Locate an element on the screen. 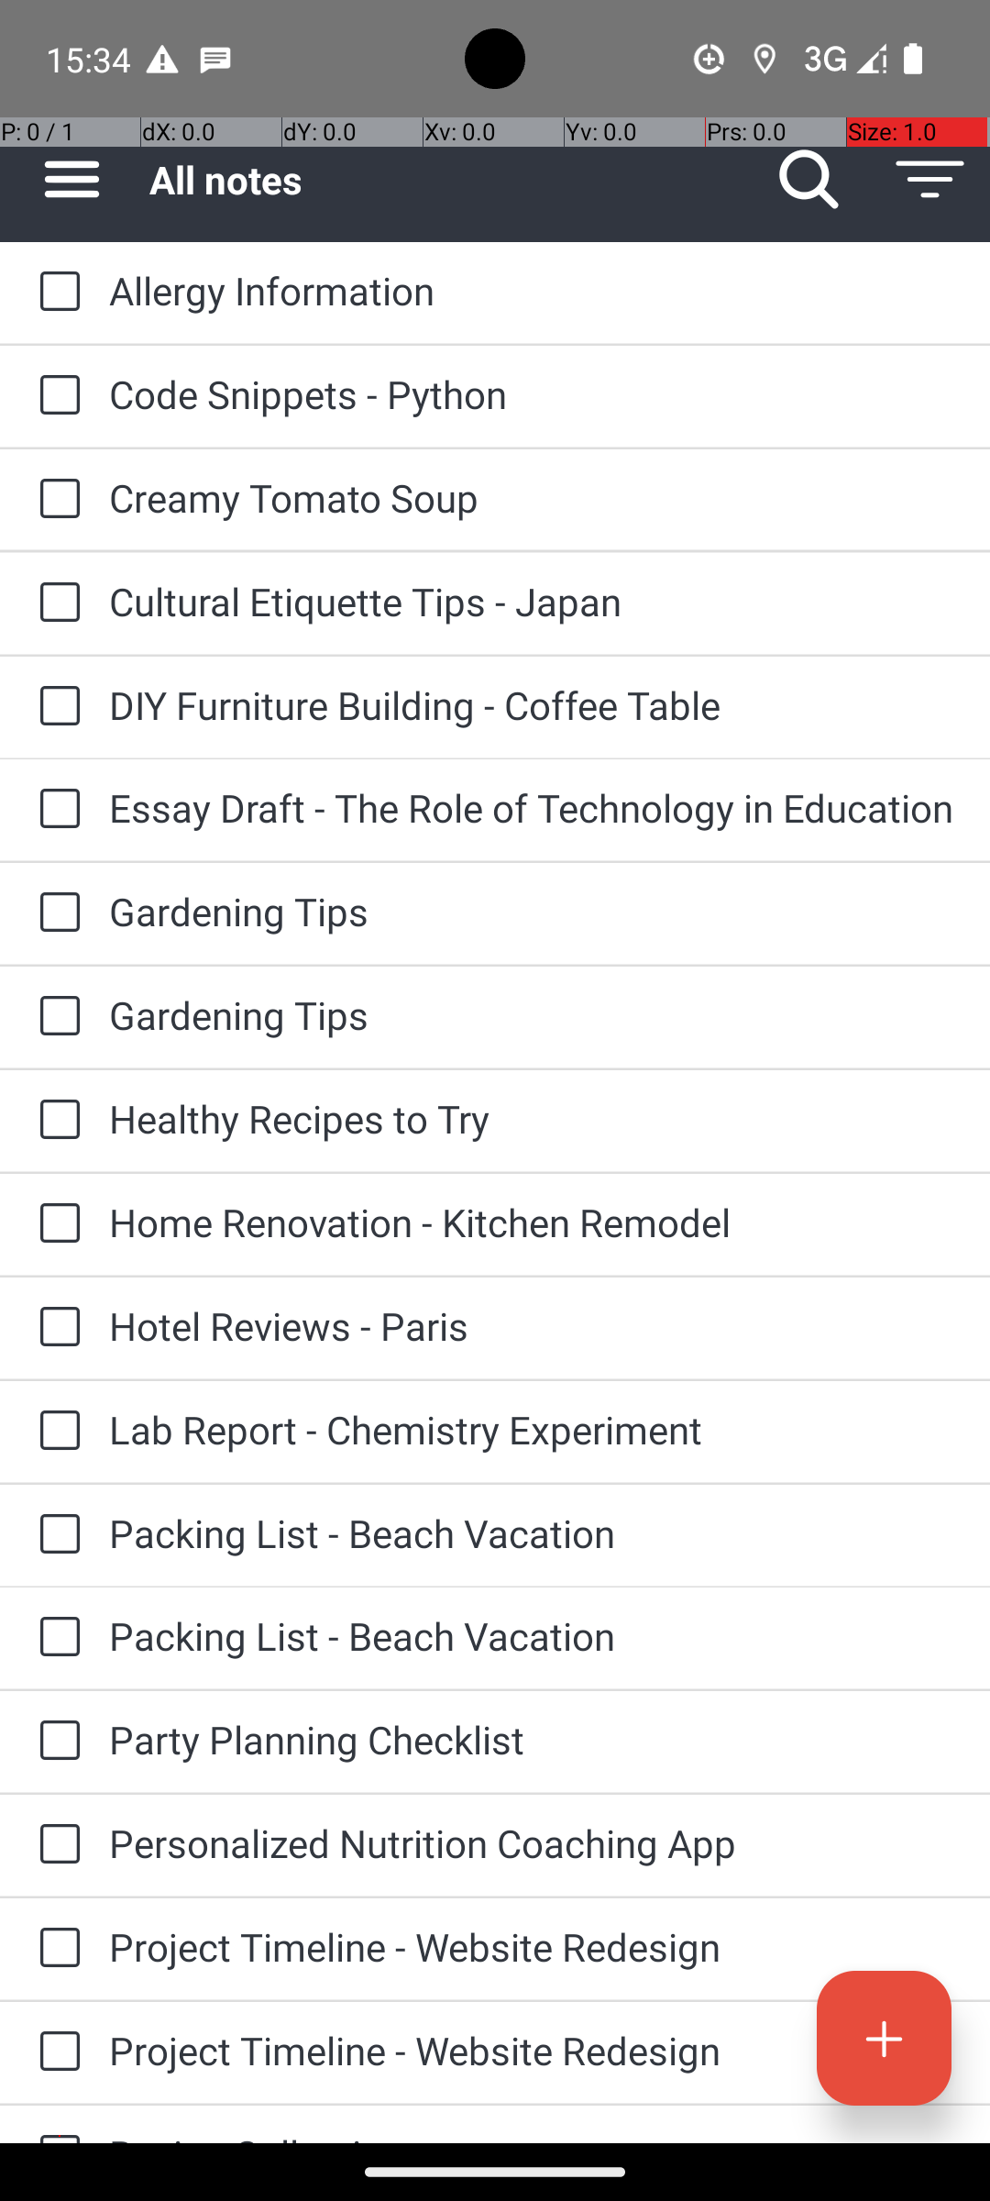 This screenshot has height=2201, width=990. Project Timeline - Website Redesign is located at coordinates (532, 1946).